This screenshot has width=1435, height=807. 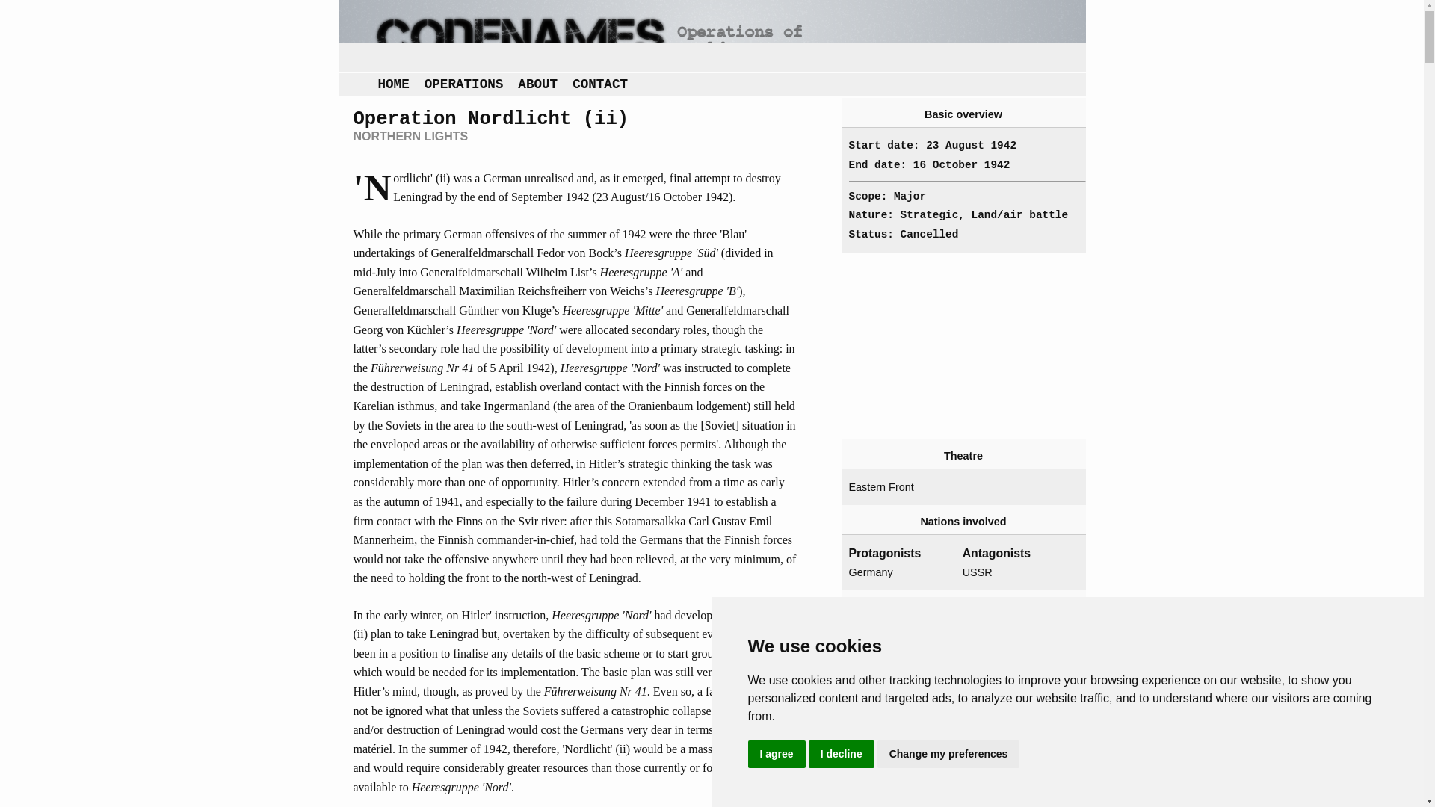 I want to click on Eastern Front, so click(x=900, y=488).